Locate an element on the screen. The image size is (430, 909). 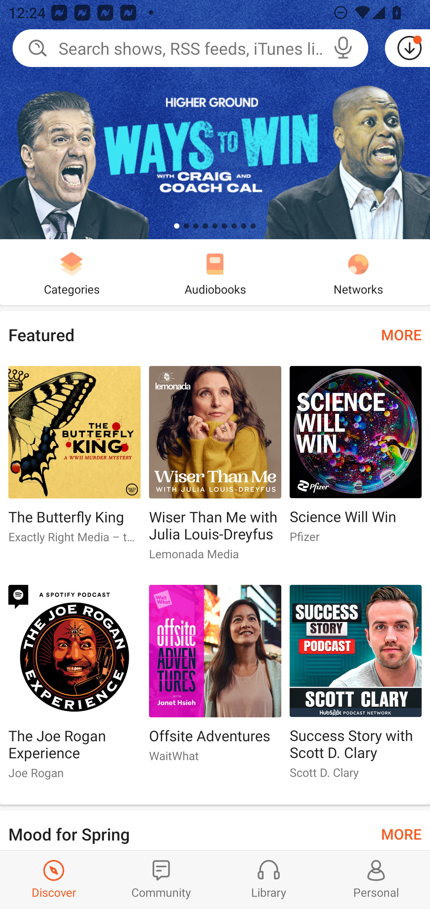
MORE is located at coordinates (401, 334).